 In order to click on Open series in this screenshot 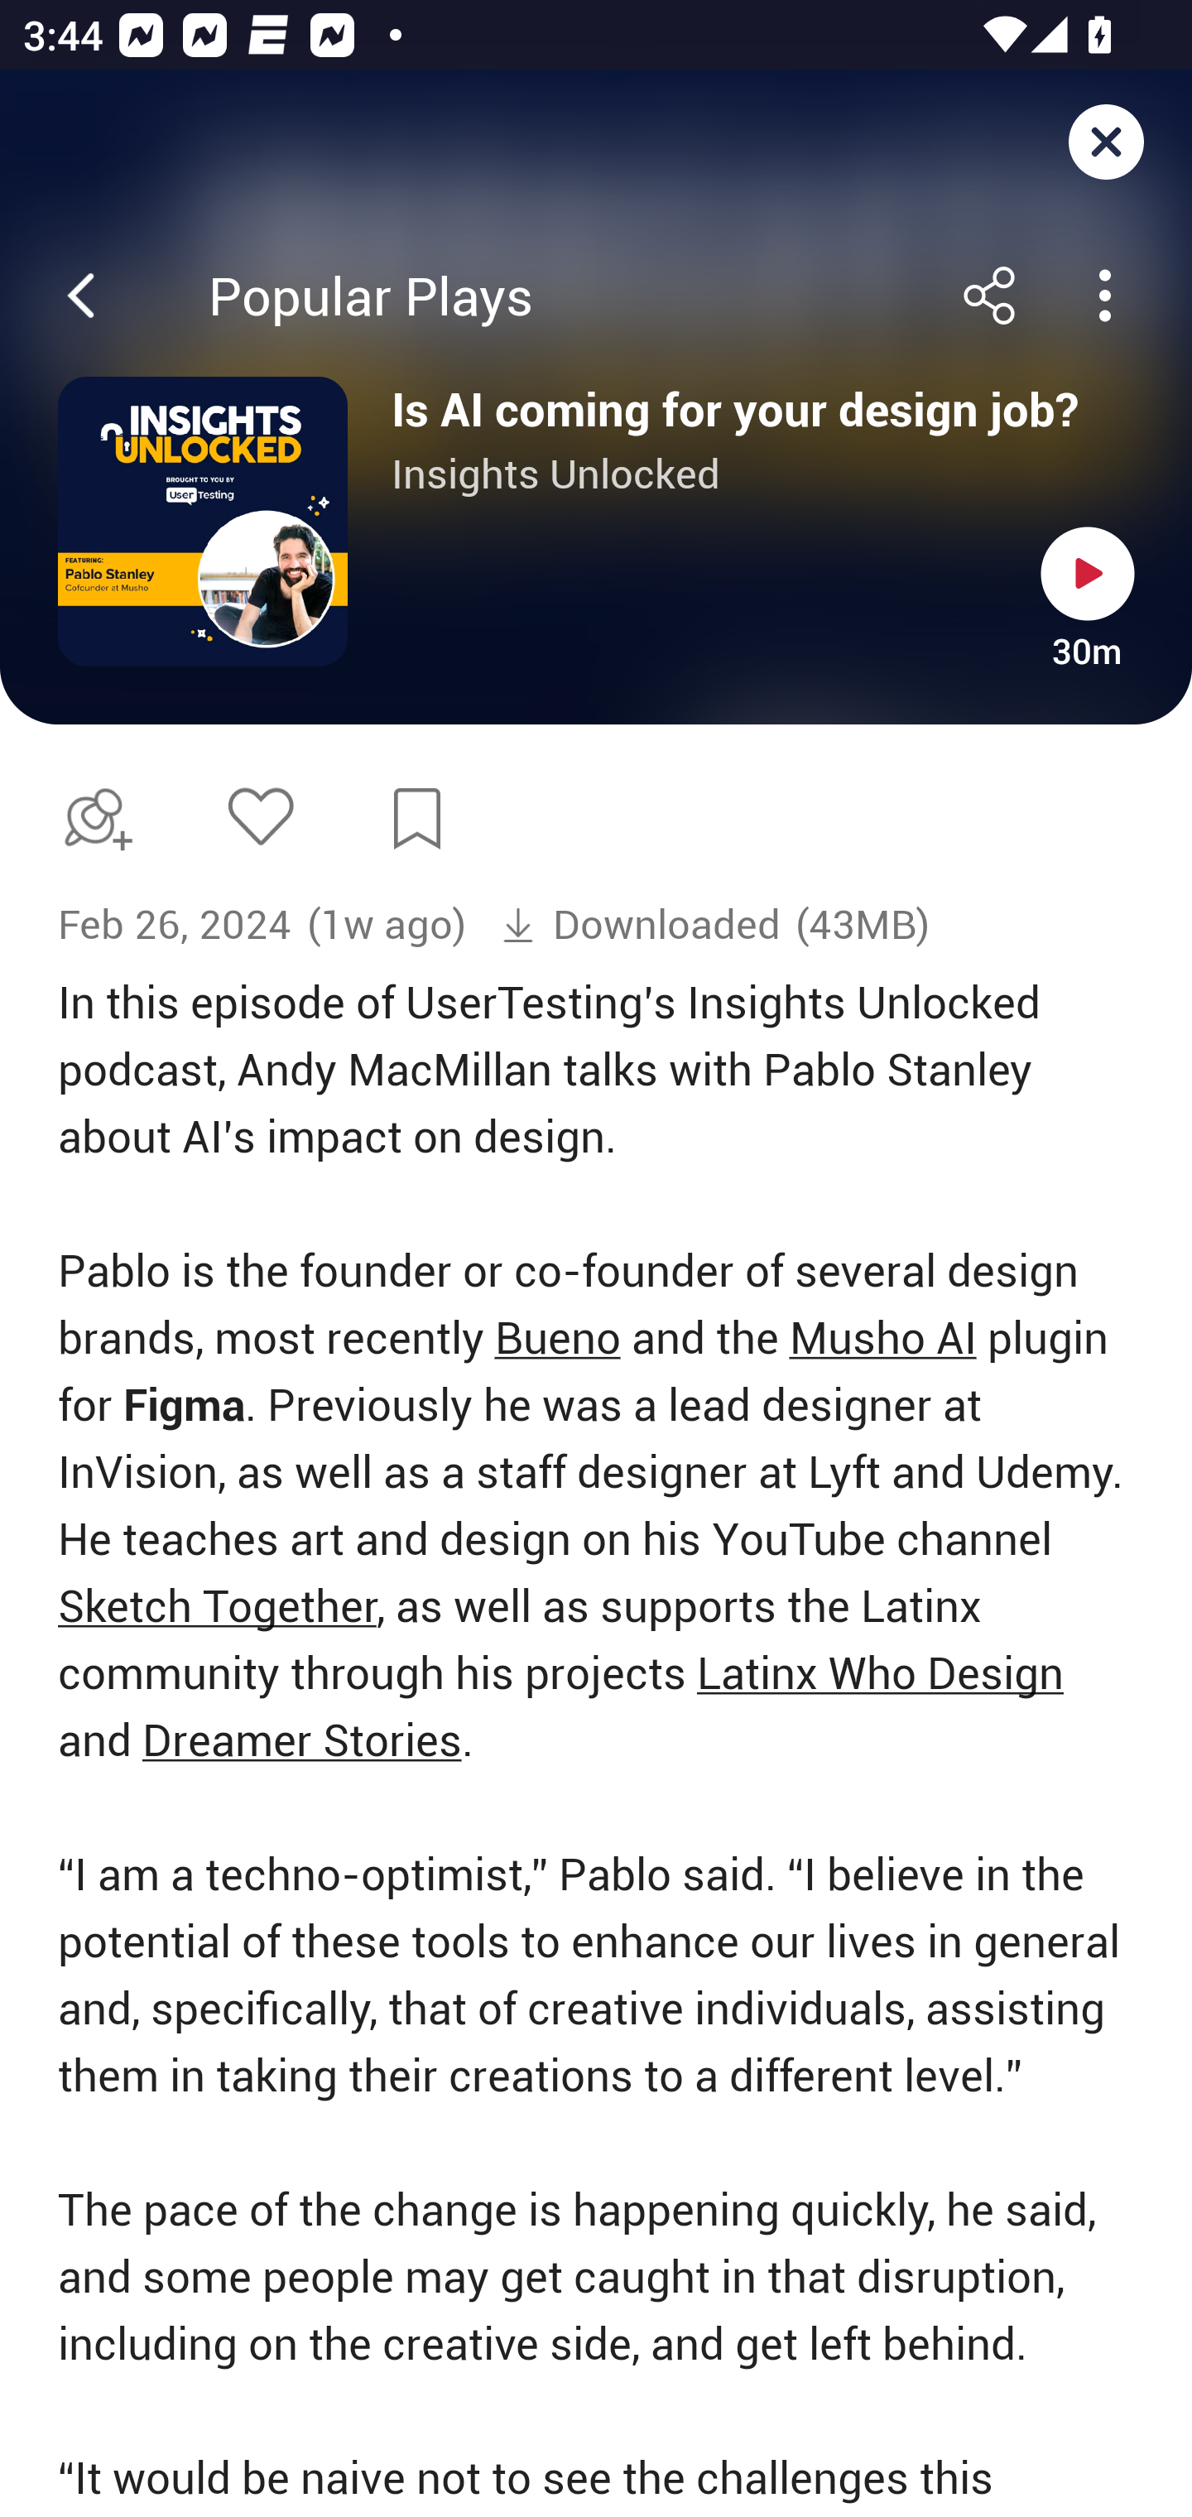, I will do `click(203, 522)`.